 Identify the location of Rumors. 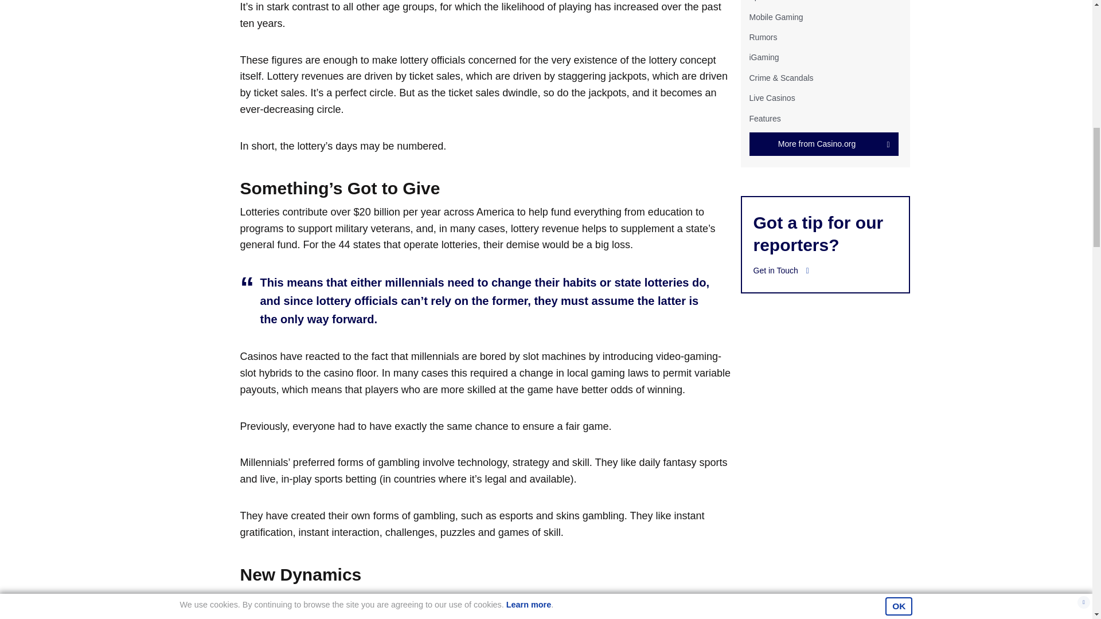
(763, 37).